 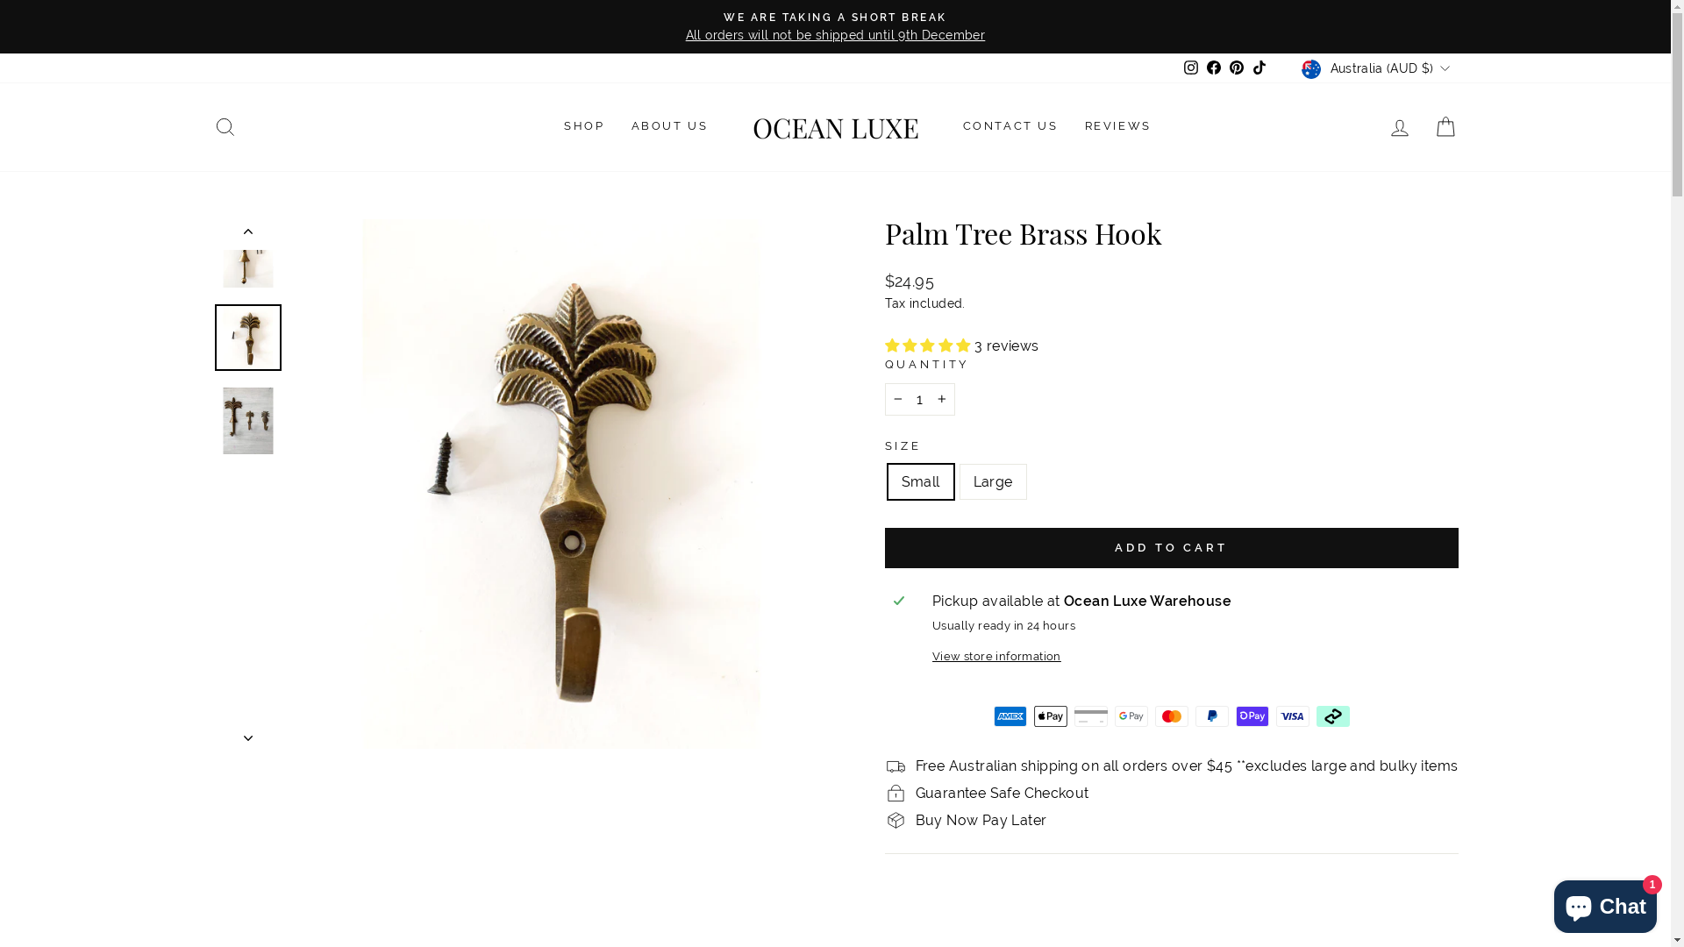 What do you see at coordinates (1191, 68) in the screenshot?
I see `Instagram` at bounding box center [1191, 68].